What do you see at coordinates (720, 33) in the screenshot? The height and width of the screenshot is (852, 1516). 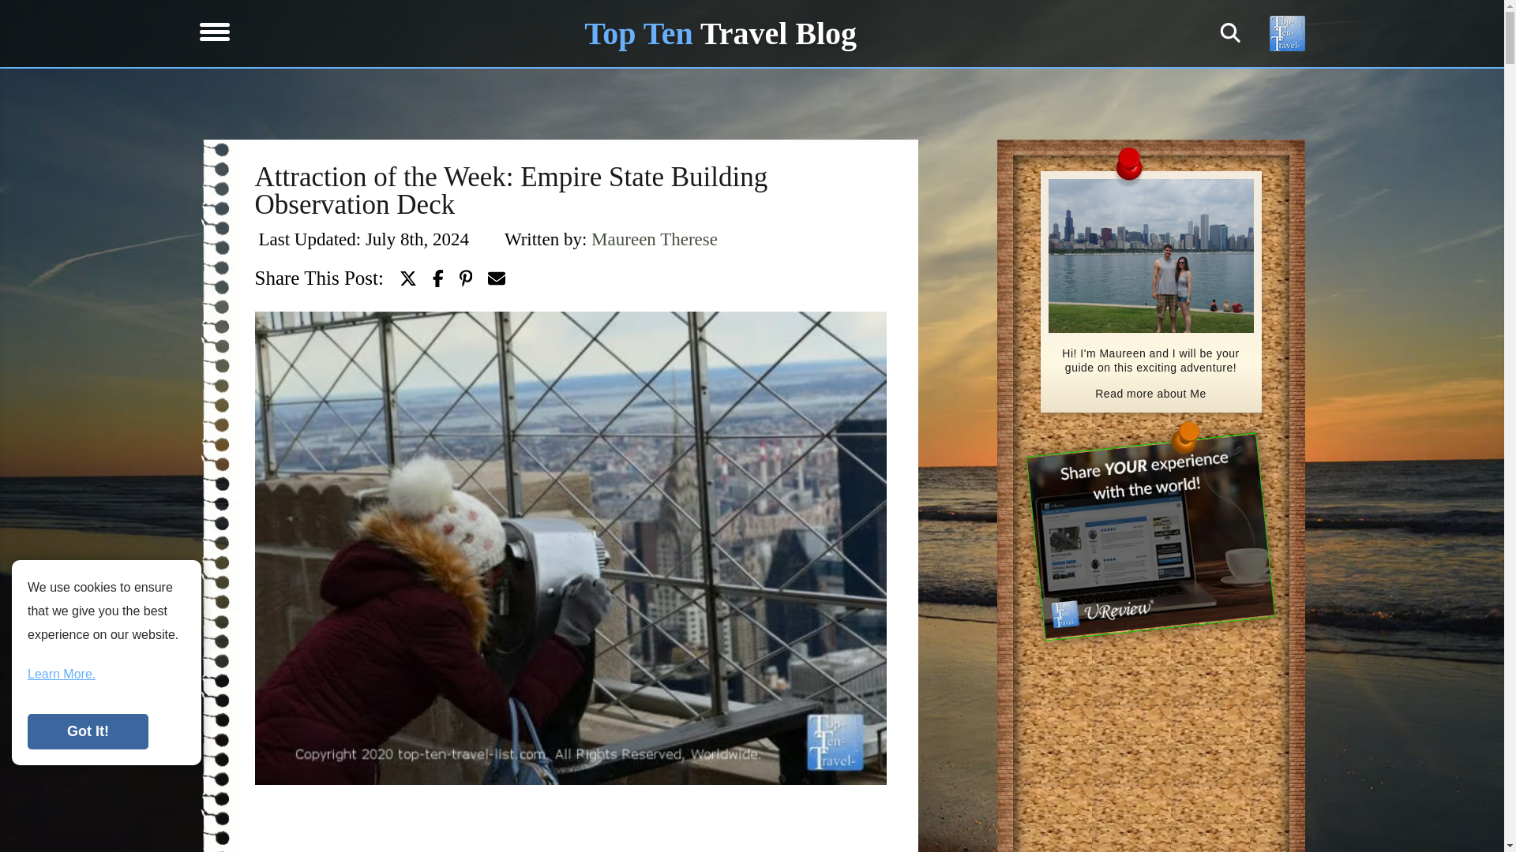 I see `Top Ten Travel List Home` at bounding box center [720, 33].